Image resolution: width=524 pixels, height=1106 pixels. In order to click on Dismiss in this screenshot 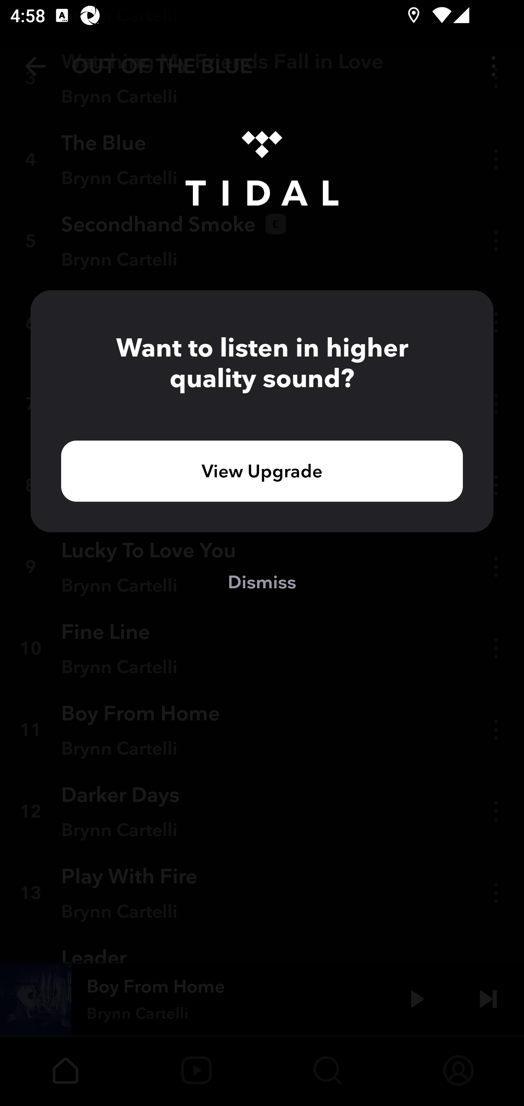, I will do `click(262, 581)`.